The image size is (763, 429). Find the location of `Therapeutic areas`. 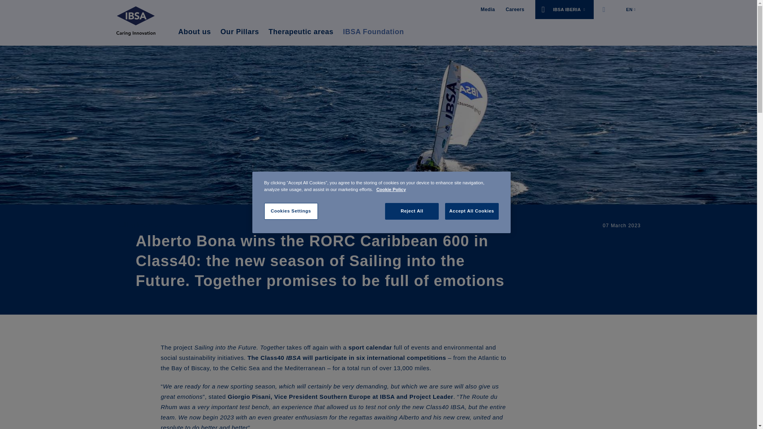

Therapeutic areas is located at coordinates (301, 32).